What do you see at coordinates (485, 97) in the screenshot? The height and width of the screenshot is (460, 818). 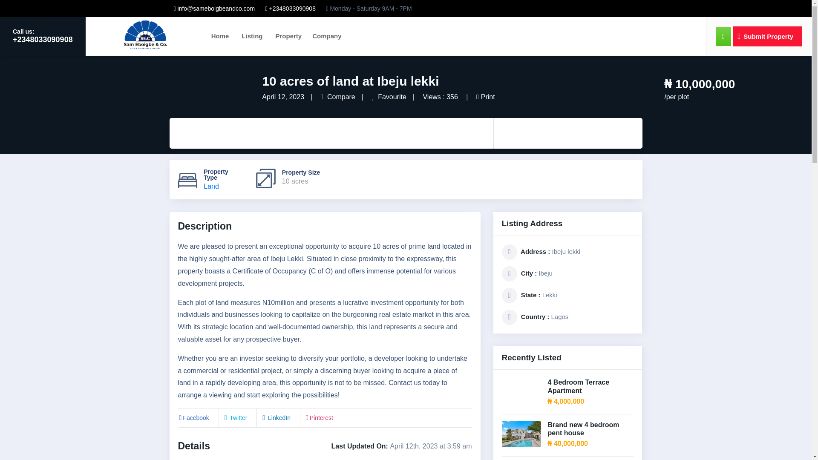 I see `Print` at bounding box center [485, 97].